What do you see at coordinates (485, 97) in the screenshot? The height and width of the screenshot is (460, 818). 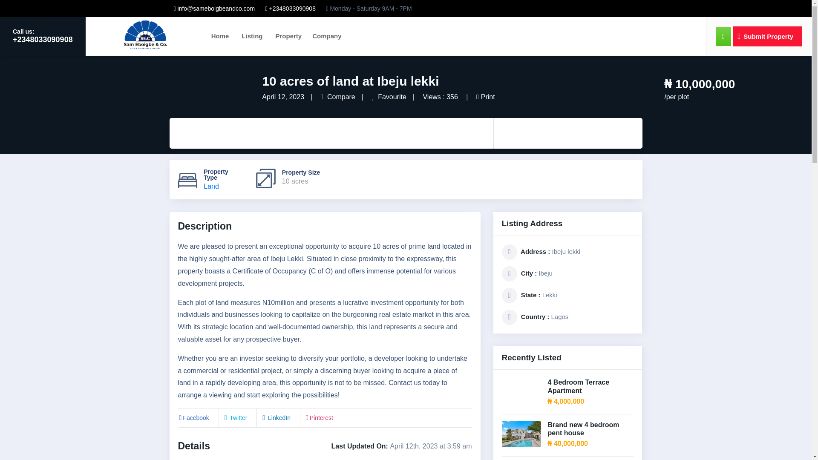 I see `Print` at bounding box center [485, 97].